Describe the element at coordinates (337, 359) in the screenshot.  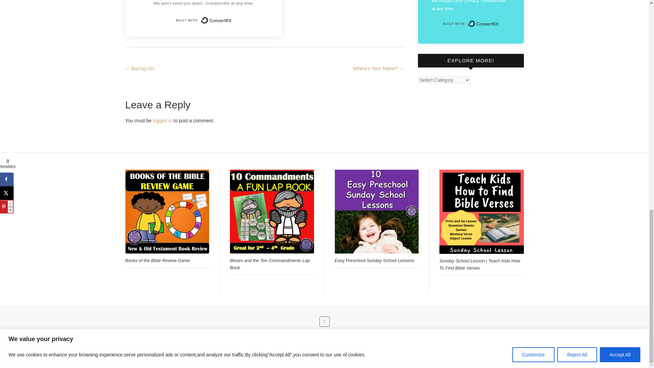
I see `Theme Freesia` at that location.